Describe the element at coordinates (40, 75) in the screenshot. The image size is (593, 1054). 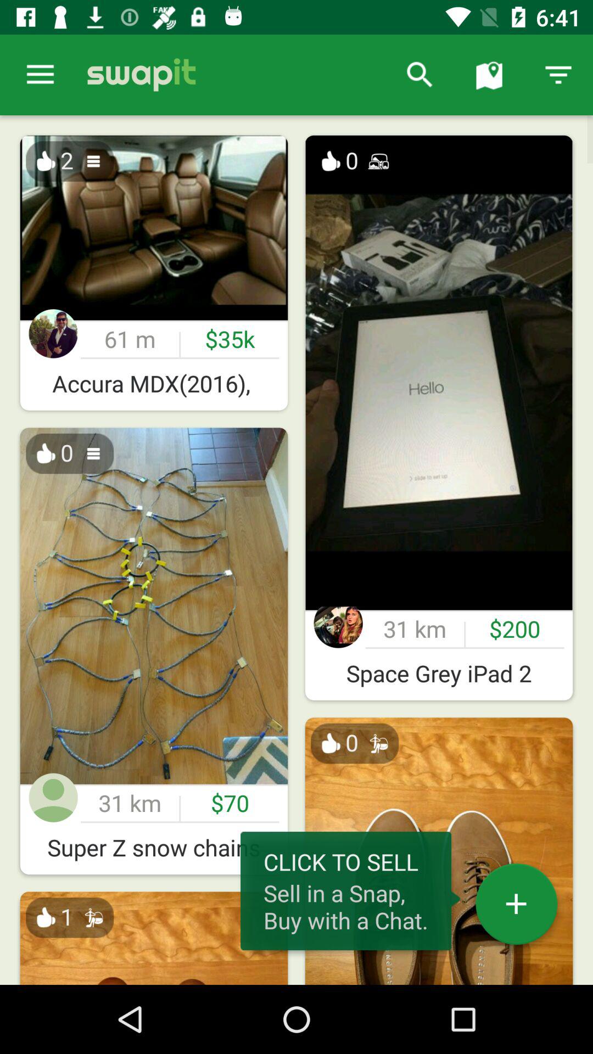
I see `turn off the icon to the left of the swap icon` at that location.